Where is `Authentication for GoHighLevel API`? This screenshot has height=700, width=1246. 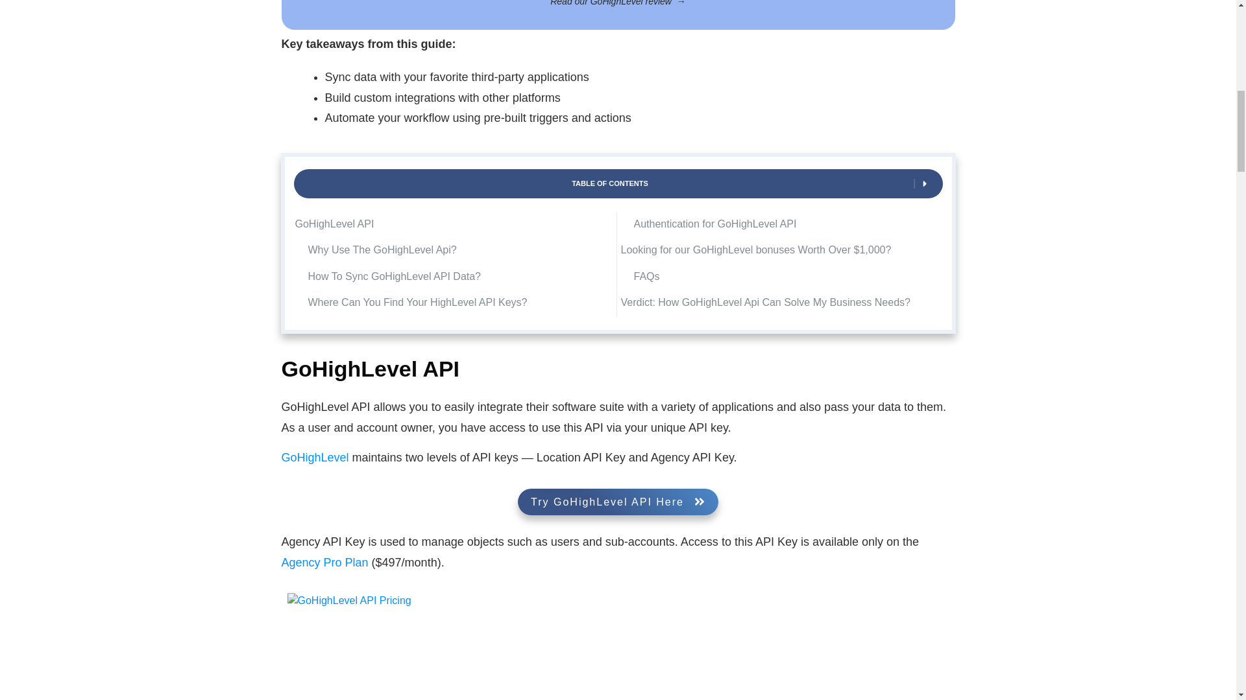 Authentication for GoHighLevel API is located at coordinates (714, 224).